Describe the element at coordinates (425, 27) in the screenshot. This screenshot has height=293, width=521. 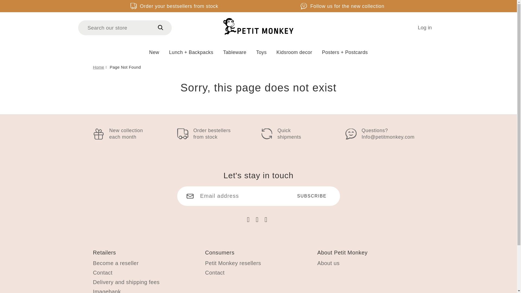
I see `Log in` at that location.